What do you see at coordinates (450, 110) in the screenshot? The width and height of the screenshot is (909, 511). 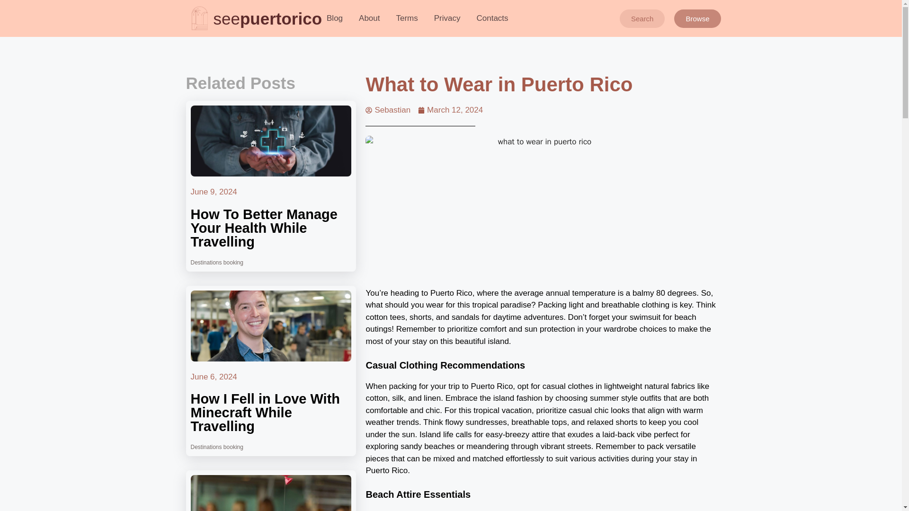 I see `March 12, 2024` at bounding box center [450, 110].